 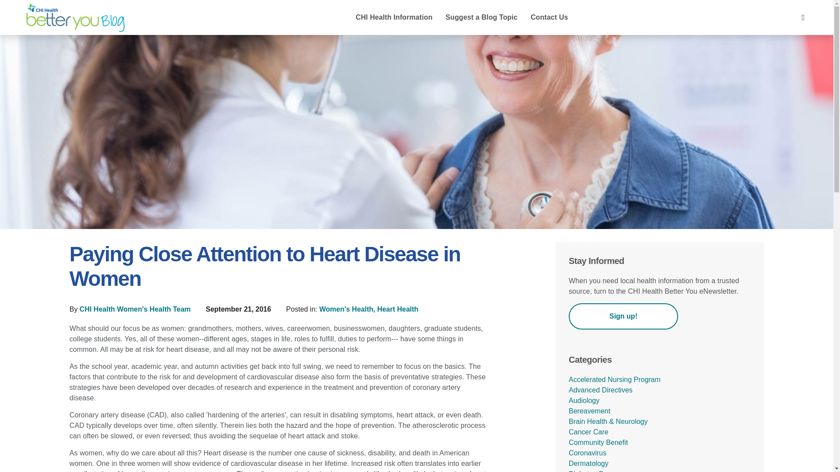 I want to click on Bereavement, so click(x=589, y=411).